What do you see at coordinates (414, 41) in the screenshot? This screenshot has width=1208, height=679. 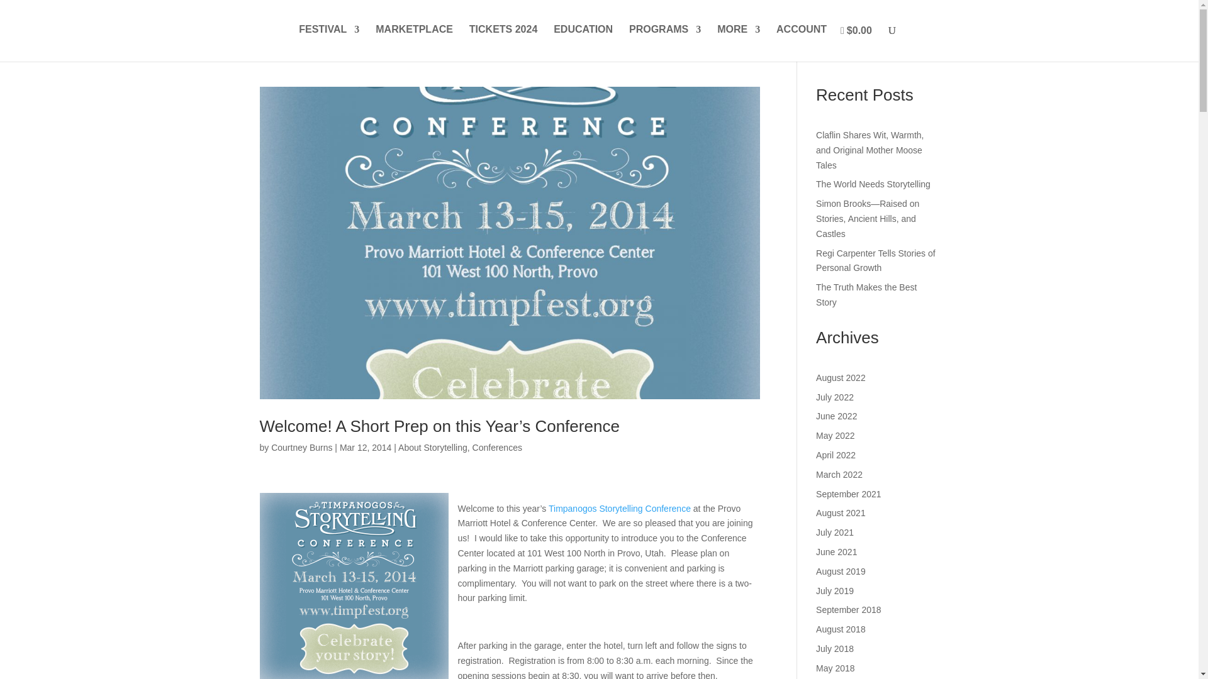 I see `MARKETPLACE` at bounding box center [414, 41].